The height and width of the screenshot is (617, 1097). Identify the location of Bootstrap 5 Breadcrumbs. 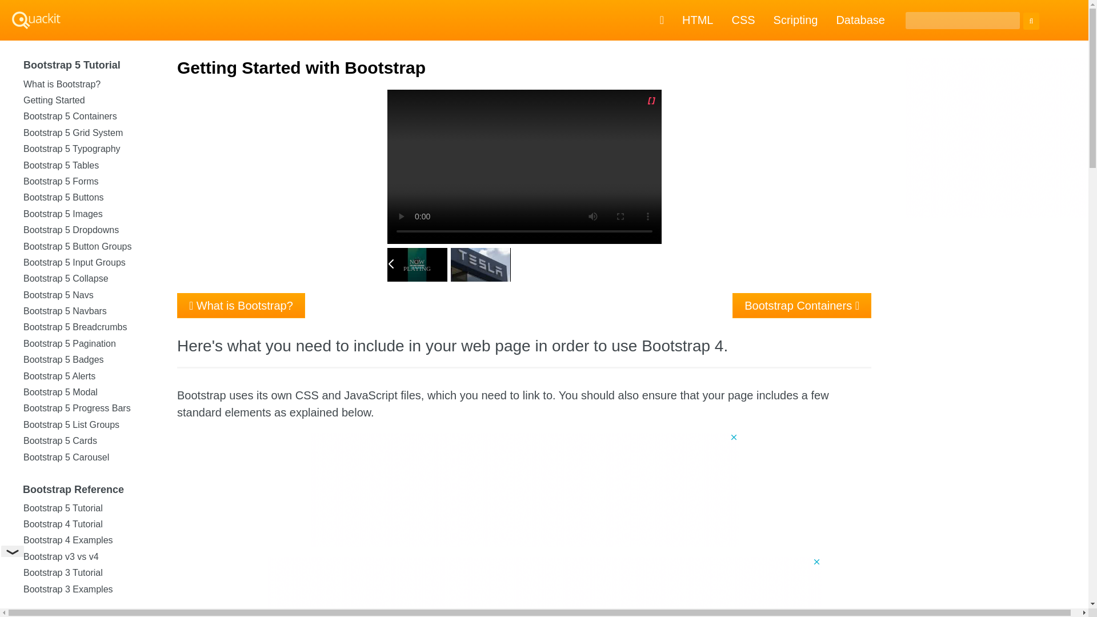
(86, 327).